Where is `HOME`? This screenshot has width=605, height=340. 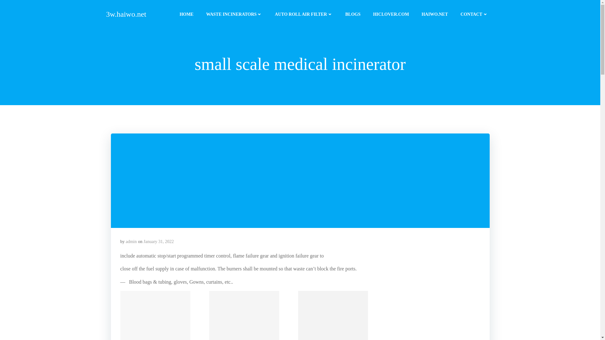
HOME is located at coordinates (187, 14).